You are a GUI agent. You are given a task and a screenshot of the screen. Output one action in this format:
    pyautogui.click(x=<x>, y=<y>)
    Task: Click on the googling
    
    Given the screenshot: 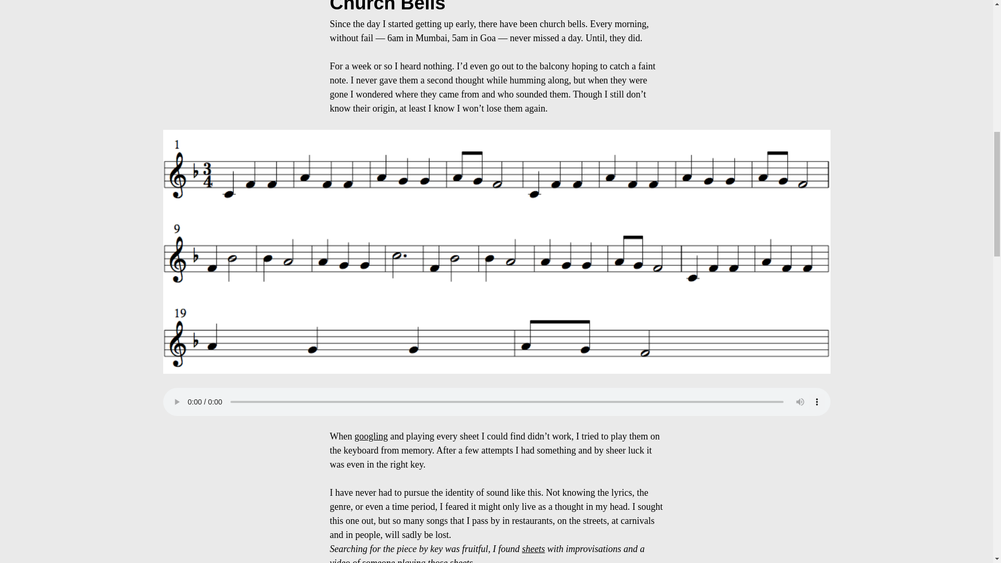 What is the action you would take?
    pyautogui.click(x=371, y=436)
    